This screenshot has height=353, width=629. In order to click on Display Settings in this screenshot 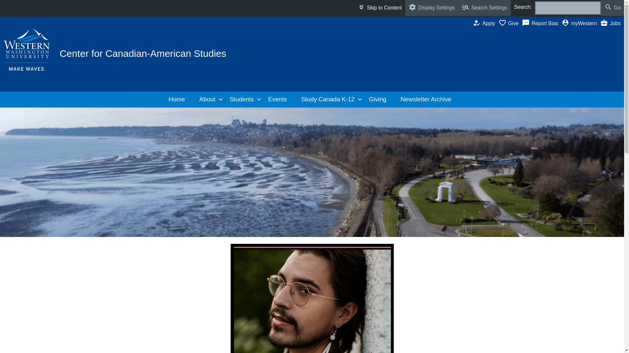, I will do `click(432, 8)`.